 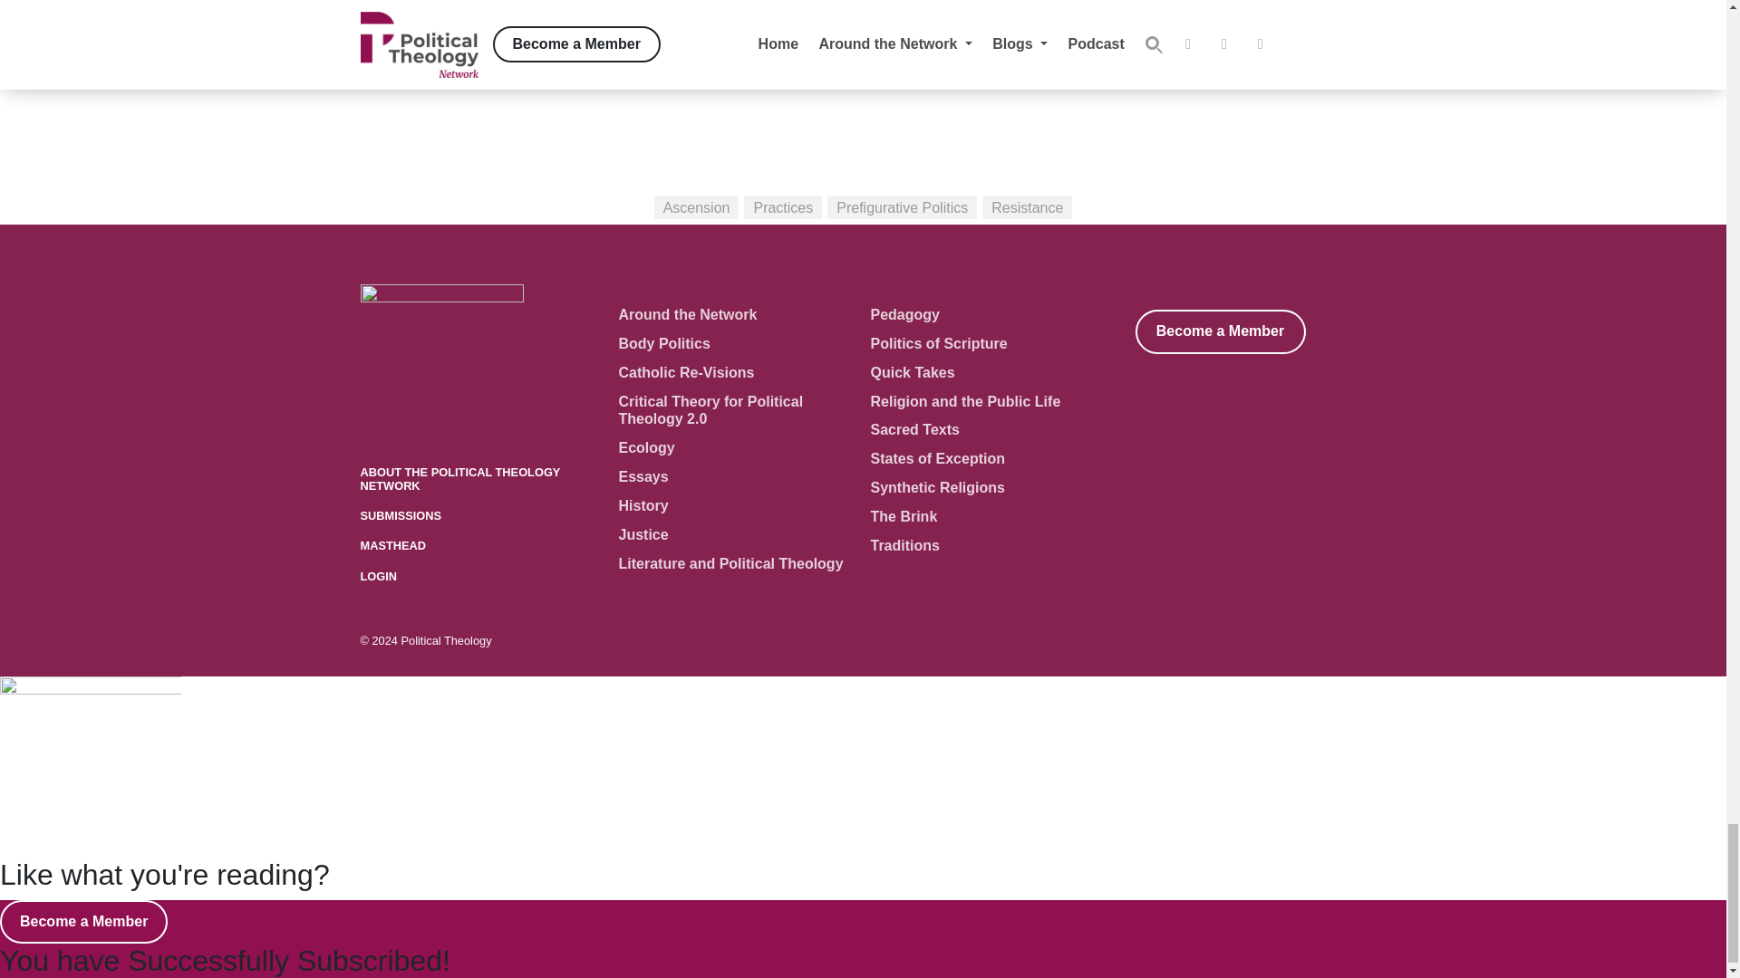 What do you see at coordinates (902, 206) in the screenshot?
I see `Prefigurative Politics` at bounding box center [902, 206].